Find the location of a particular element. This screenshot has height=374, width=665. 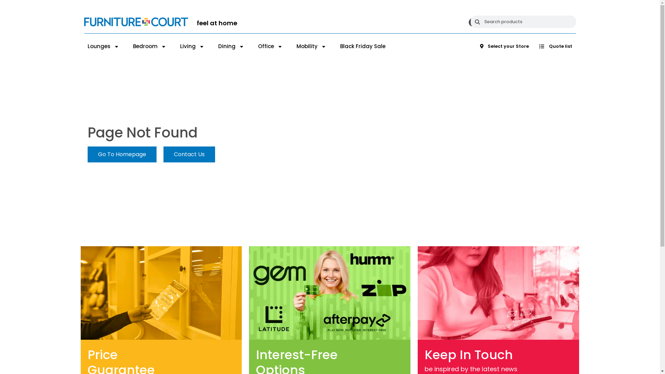

Lounges is located at coordinates (103, 46).